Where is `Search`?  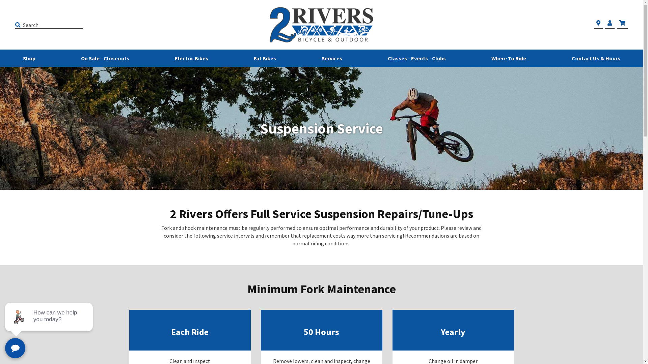 Search is located at coordinates (45, 25).